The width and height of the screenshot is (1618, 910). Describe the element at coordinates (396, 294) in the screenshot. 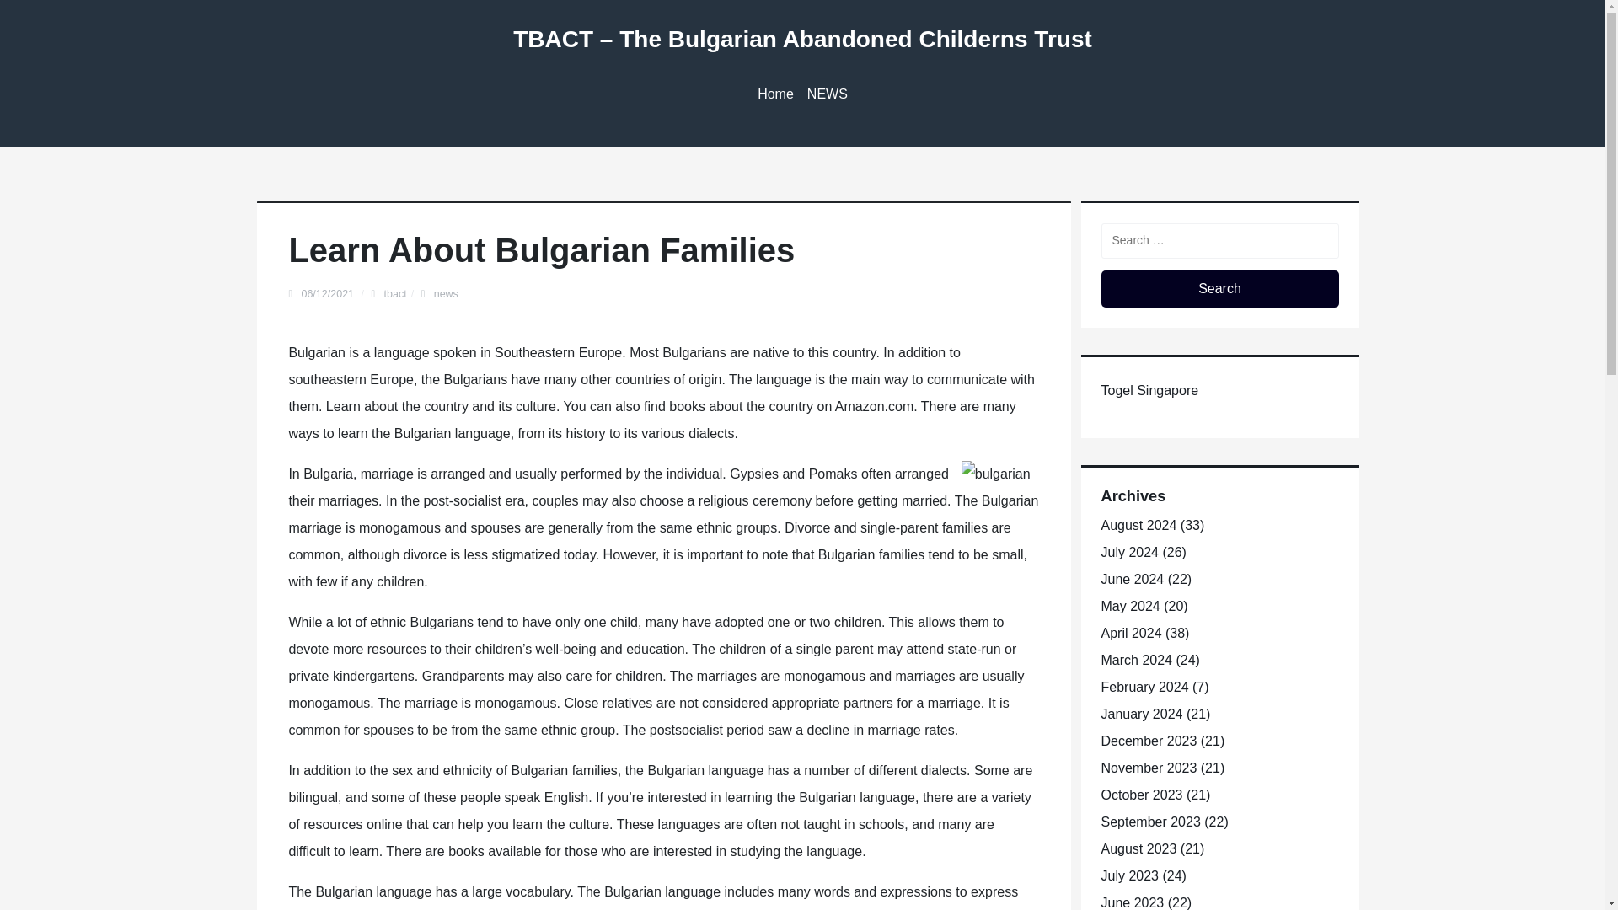

I see `tbact` at that location.